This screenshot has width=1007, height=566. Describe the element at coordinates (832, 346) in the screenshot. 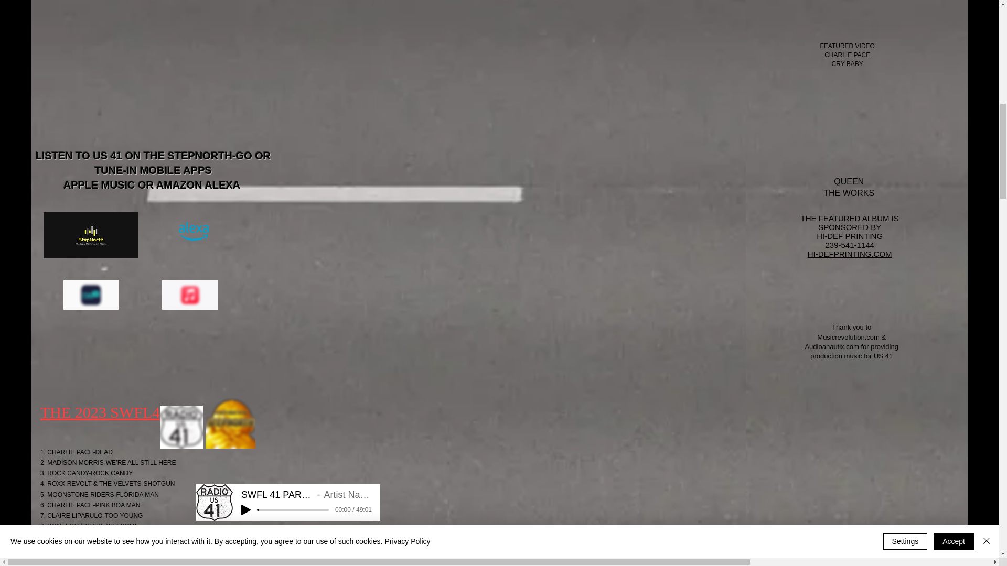

I see `Audioanautix.com` at that location.